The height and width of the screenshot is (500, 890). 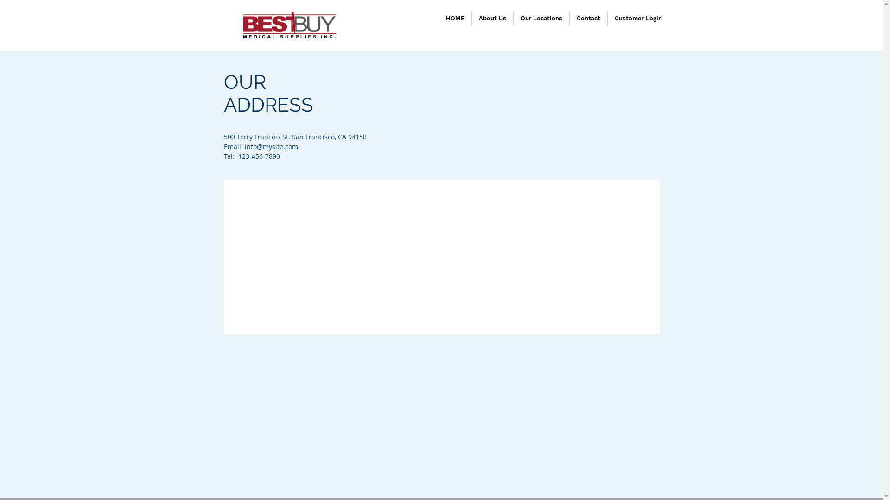 I want to click on Customer Login, so click(x=638, y=19).